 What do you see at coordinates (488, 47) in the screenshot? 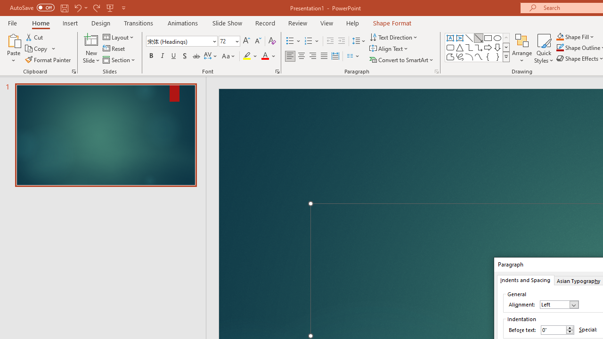
I see `Arrow: Right` at bounding box center [488, 47].